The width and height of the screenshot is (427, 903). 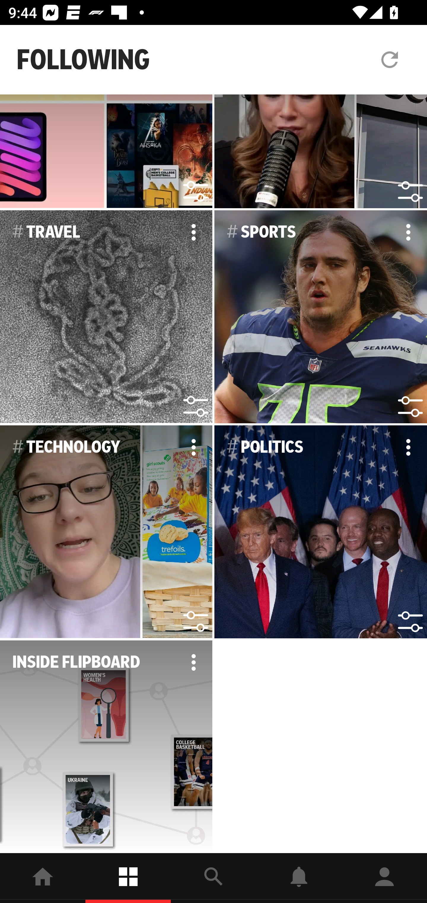 What do you see at coordinates (106, 317) in the screenshot?
I see `# TRAVEL Options` at bounding box center [106, 317].